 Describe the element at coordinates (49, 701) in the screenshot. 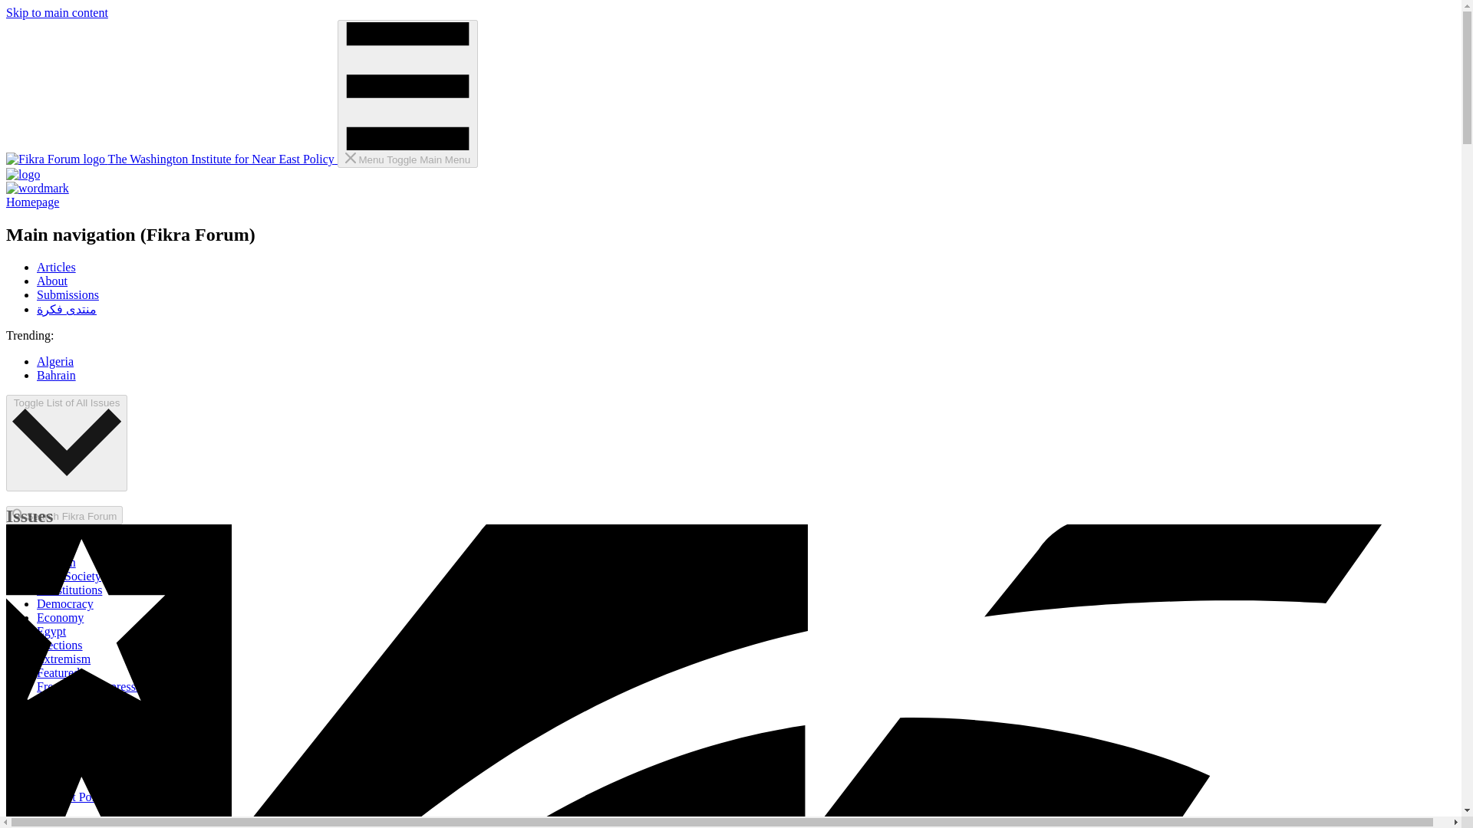

I see `Gaza` at that location.